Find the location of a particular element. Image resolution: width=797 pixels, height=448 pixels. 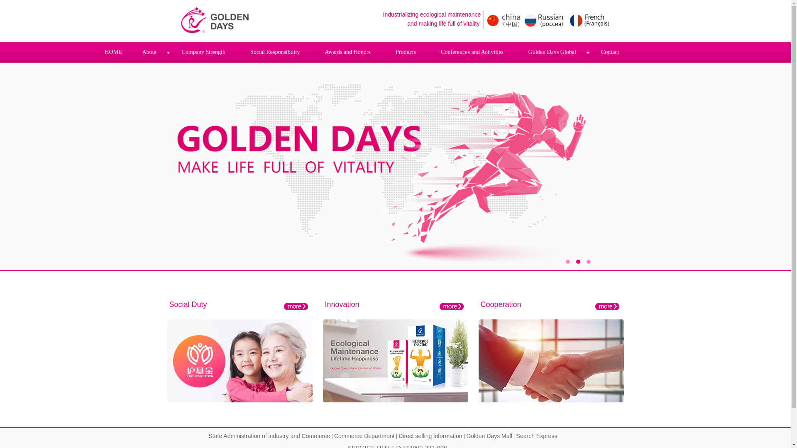

Commerce Department is located at coordinates (364, 436).